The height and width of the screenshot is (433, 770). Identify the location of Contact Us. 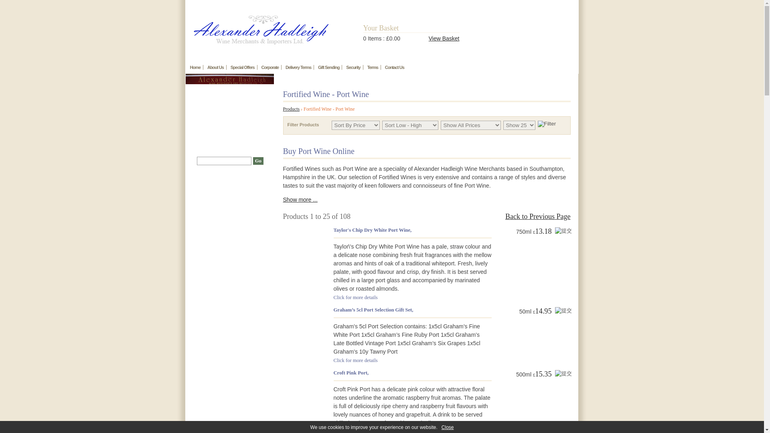
(395, 67).